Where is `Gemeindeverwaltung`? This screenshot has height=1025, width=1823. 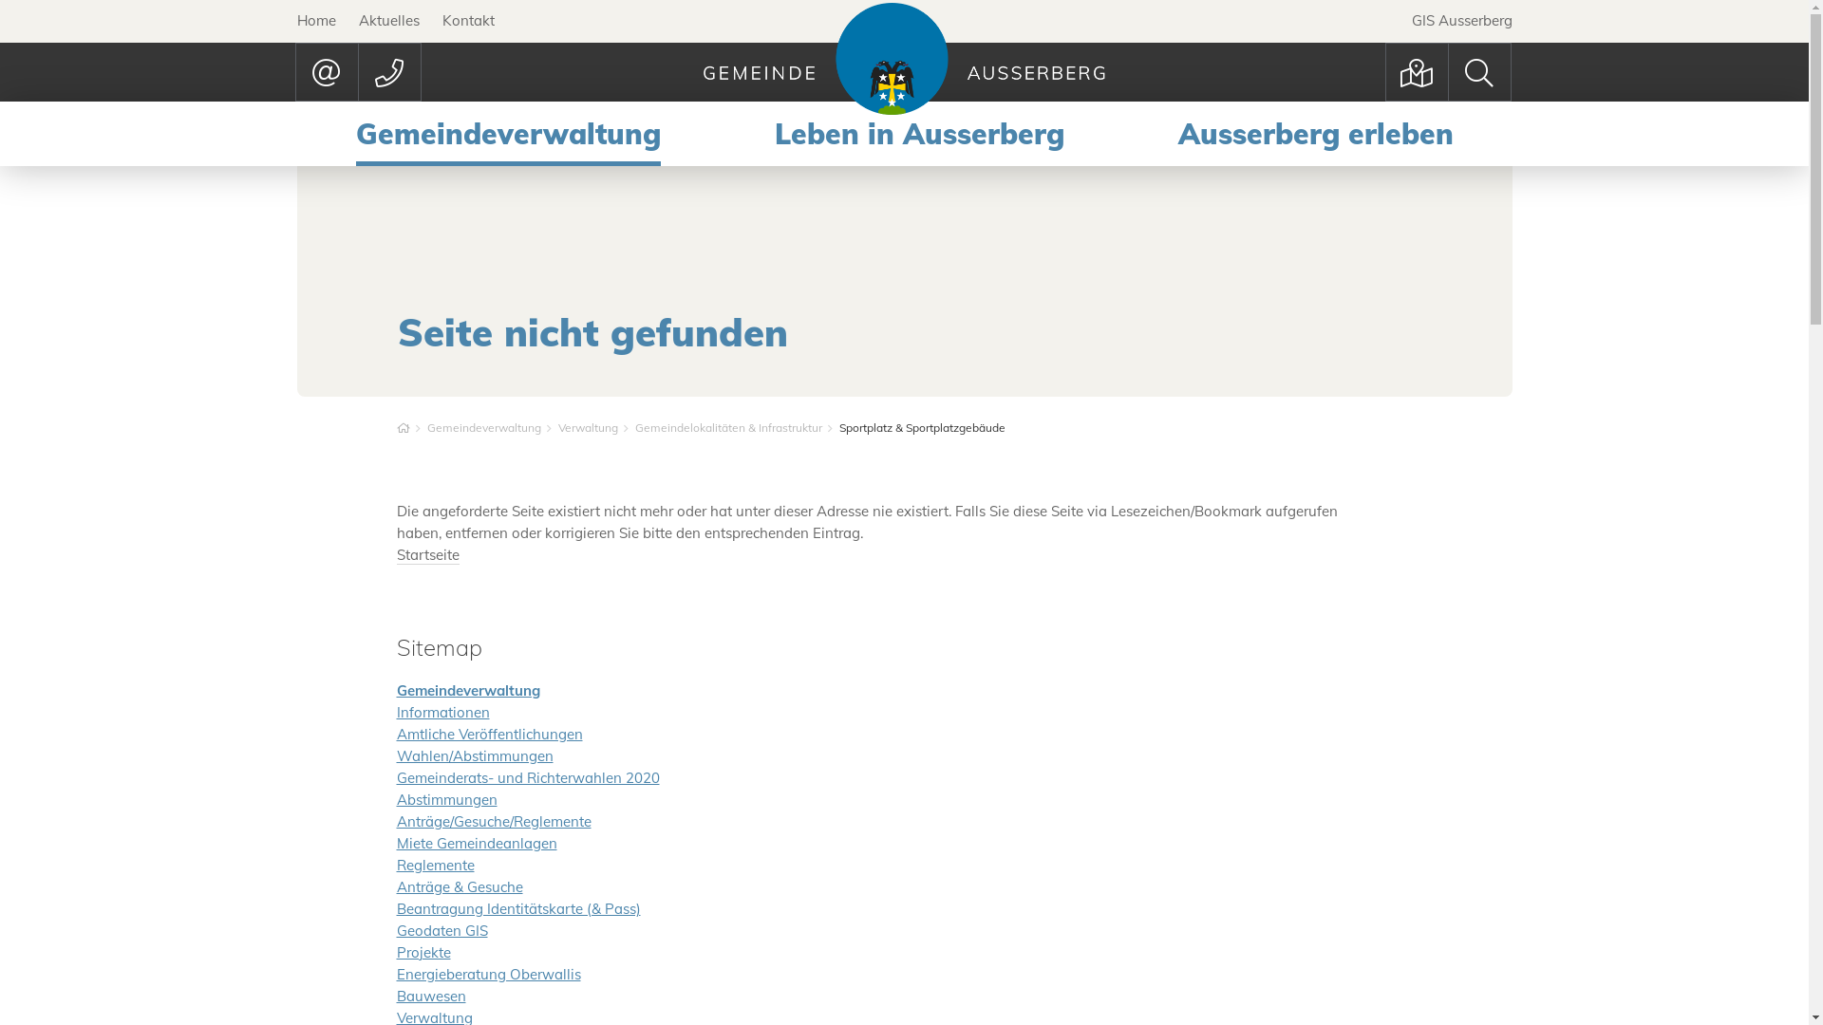
Gemeindeverwaltung is located at coordinates (507, 135).